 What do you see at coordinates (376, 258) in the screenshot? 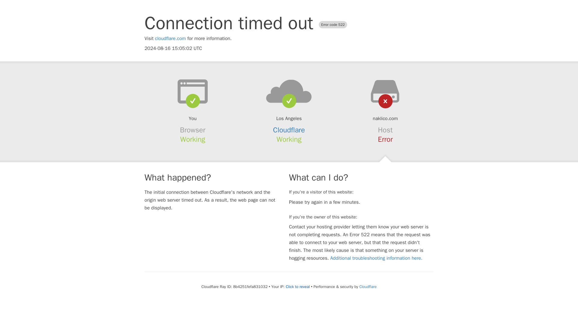
I see `Additional troubleshooting information here.` at bounding box center [376, 258].